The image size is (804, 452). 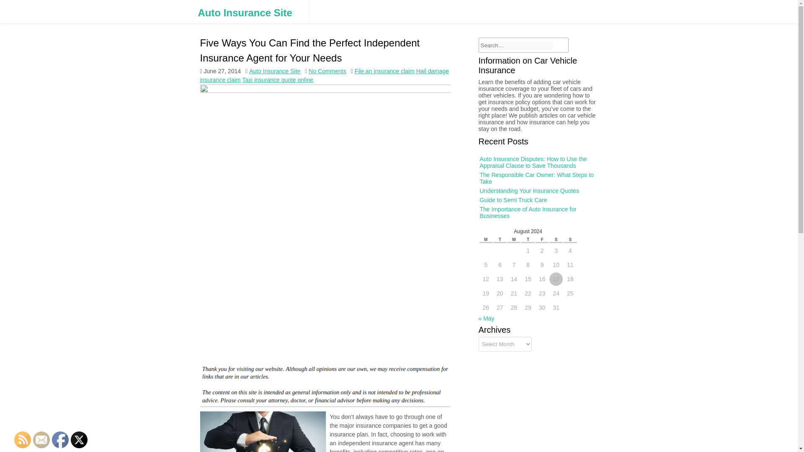 I want to click on Auto Insurance Site, so click(x=245, y=13).